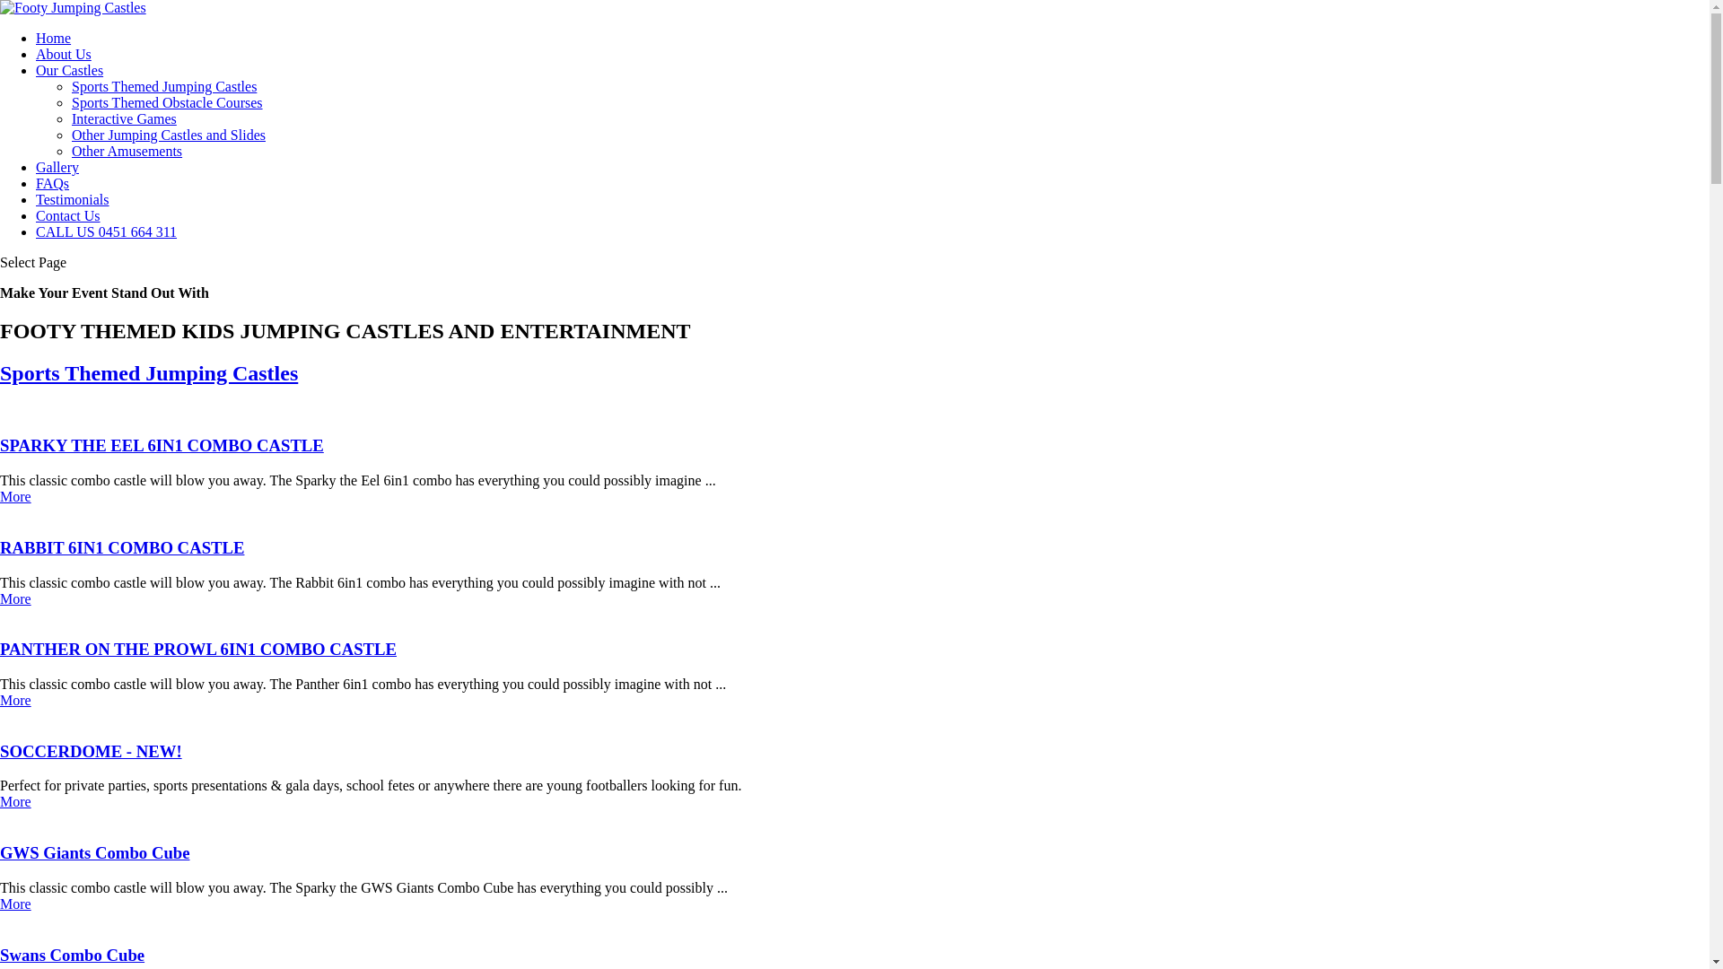 The width and height of the screenshot is (1723, 969). What do you see at coordinates (54, 38) in the screenshot?
I see `Home` at bounding box center [54, 38].